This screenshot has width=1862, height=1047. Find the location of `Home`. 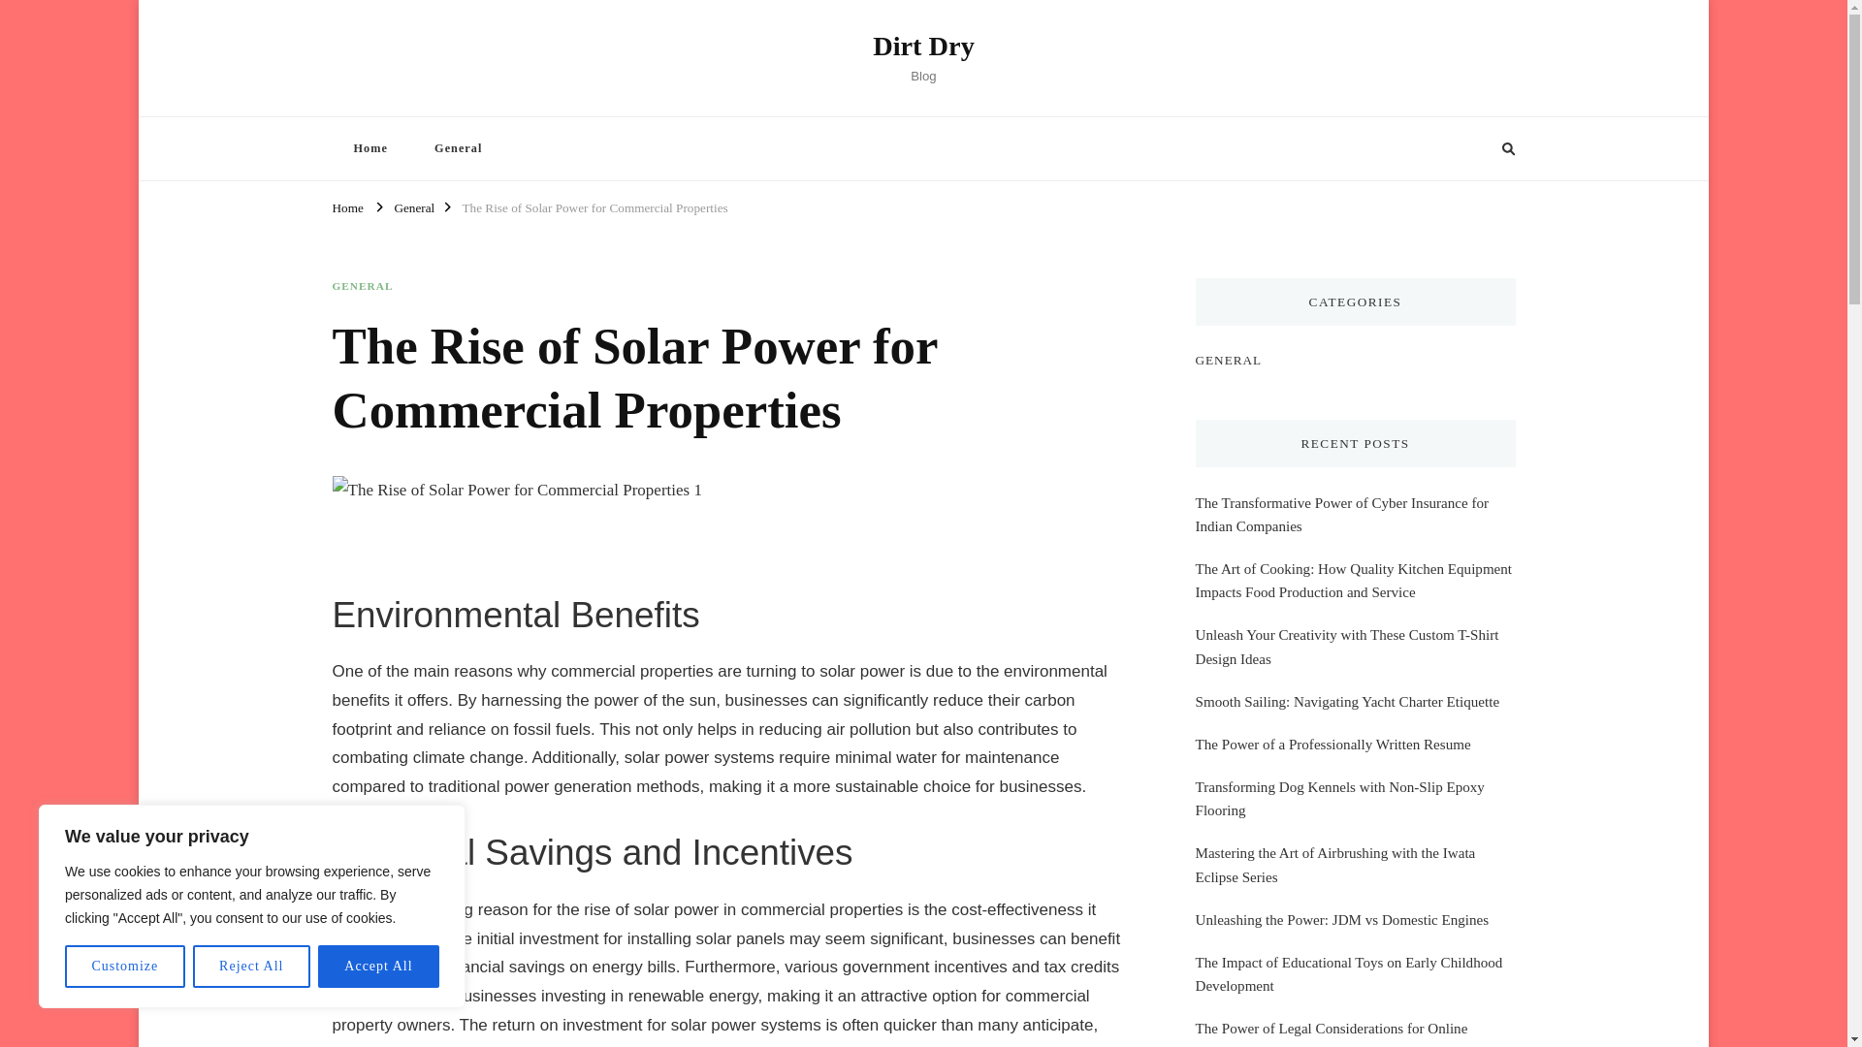

Home is located at coordinates (347, 206).